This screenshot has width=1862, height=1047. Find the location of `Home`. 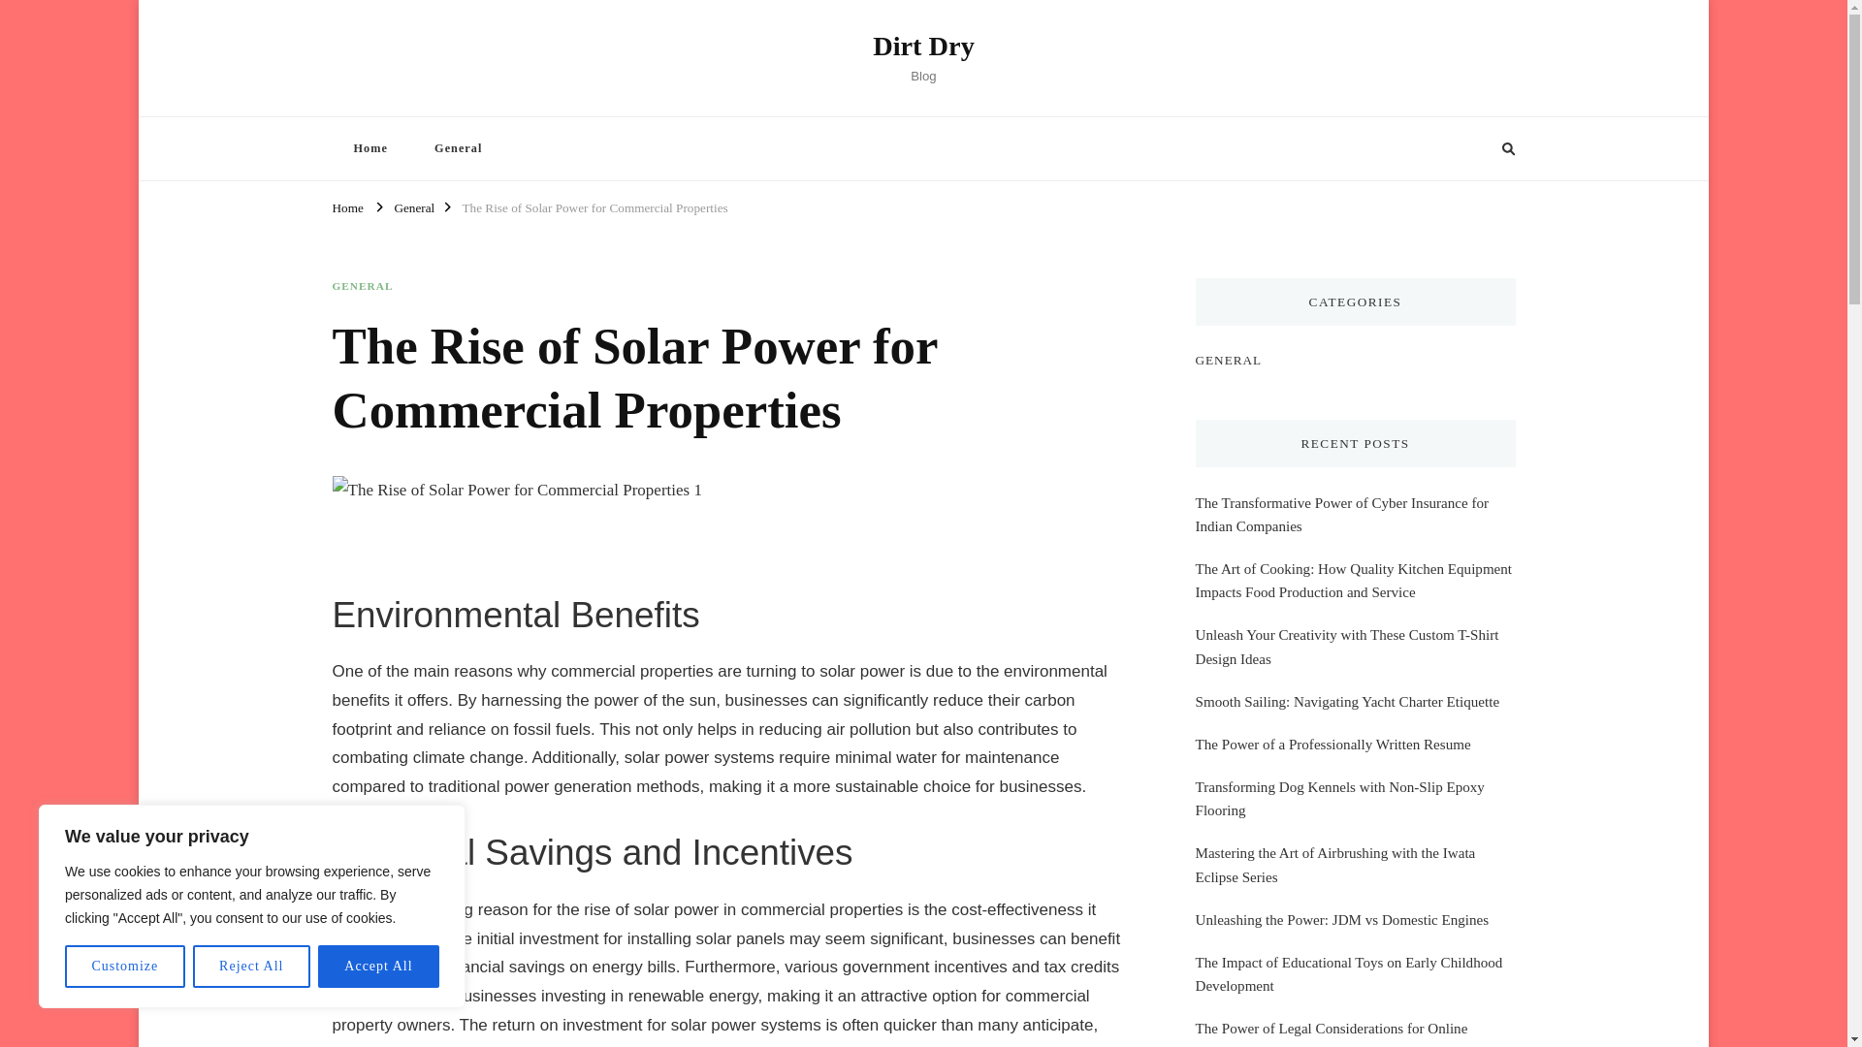

Home is located at coordinates (347, 206).